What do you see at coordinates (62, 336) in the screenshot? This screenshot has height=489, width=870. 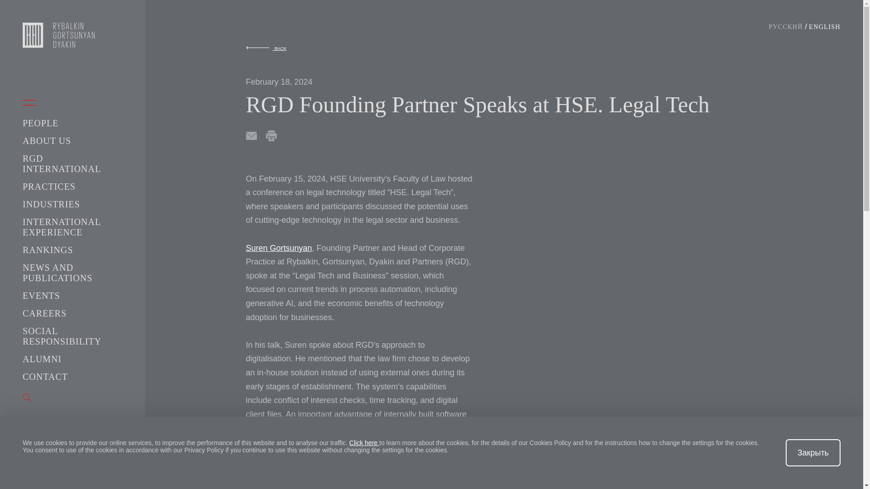 I see `SOCIAL RESPONSIBILITY` at bounding box center [62, 336].